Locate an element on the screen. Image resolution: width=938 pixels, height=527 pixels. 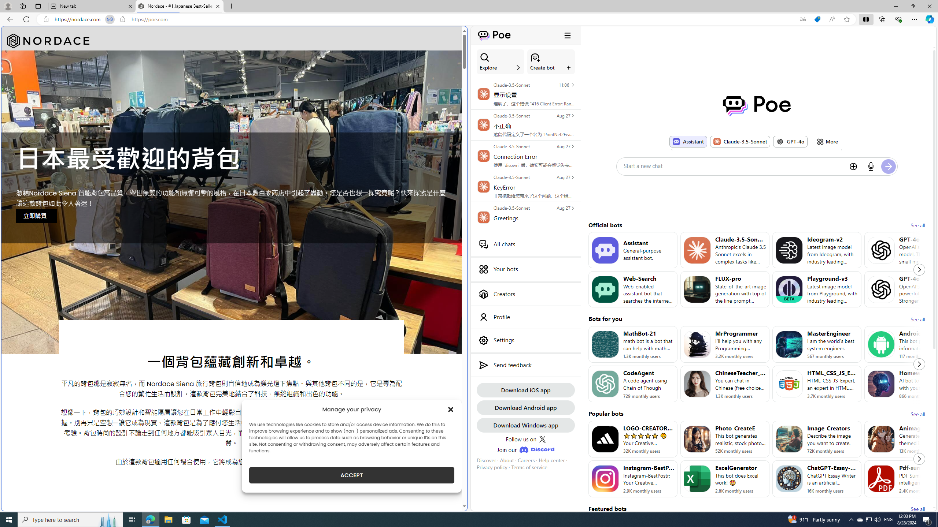
Bot image for LOGO-CREATOR-AI is located at coordinates (605, 439).